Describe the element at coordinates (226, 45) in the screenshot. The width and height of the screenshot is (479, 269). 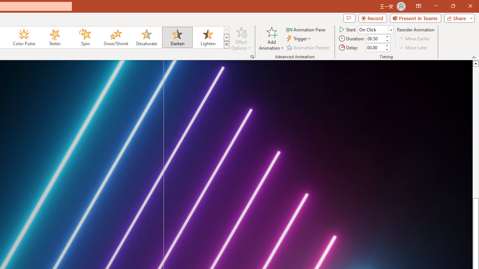
I see `Animation Styles` at that location.